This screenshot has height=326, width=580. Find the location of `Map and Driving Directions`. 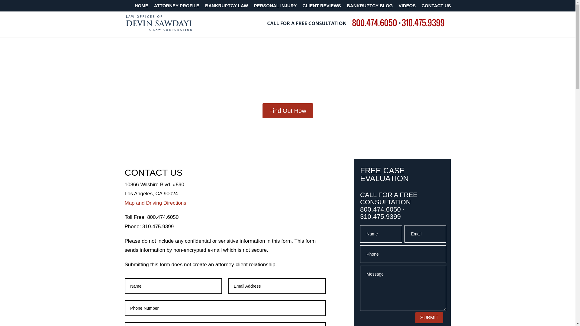

Map and Driving Directions is located at coordinates (155, 203).